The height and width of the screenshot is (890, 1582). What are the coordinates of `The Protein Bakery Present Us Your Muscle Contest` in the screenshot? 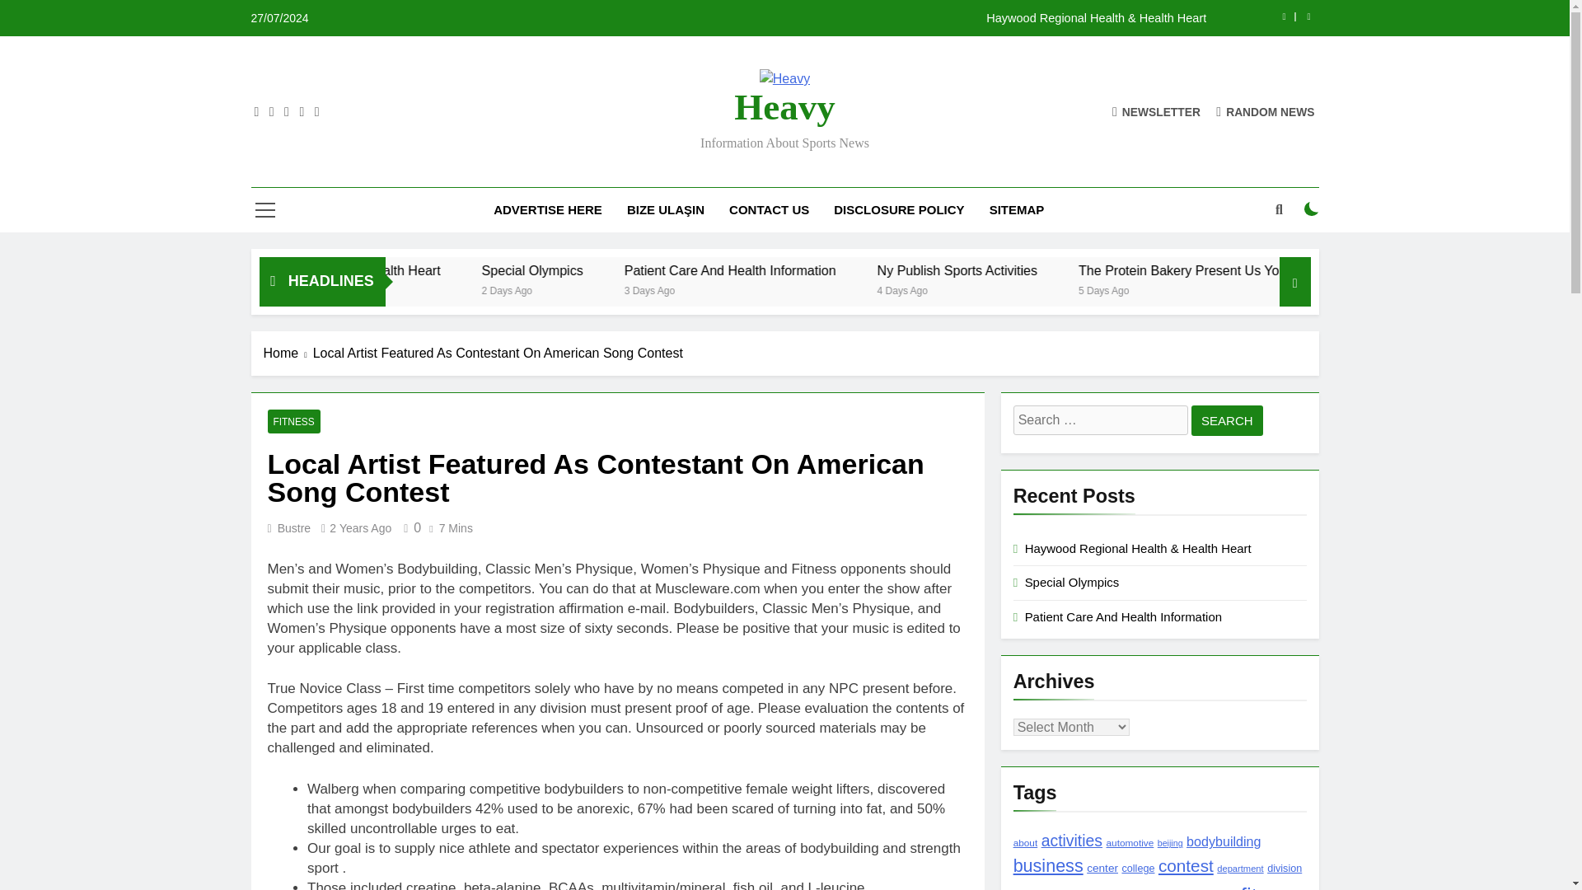 It's located at (1363, 270).